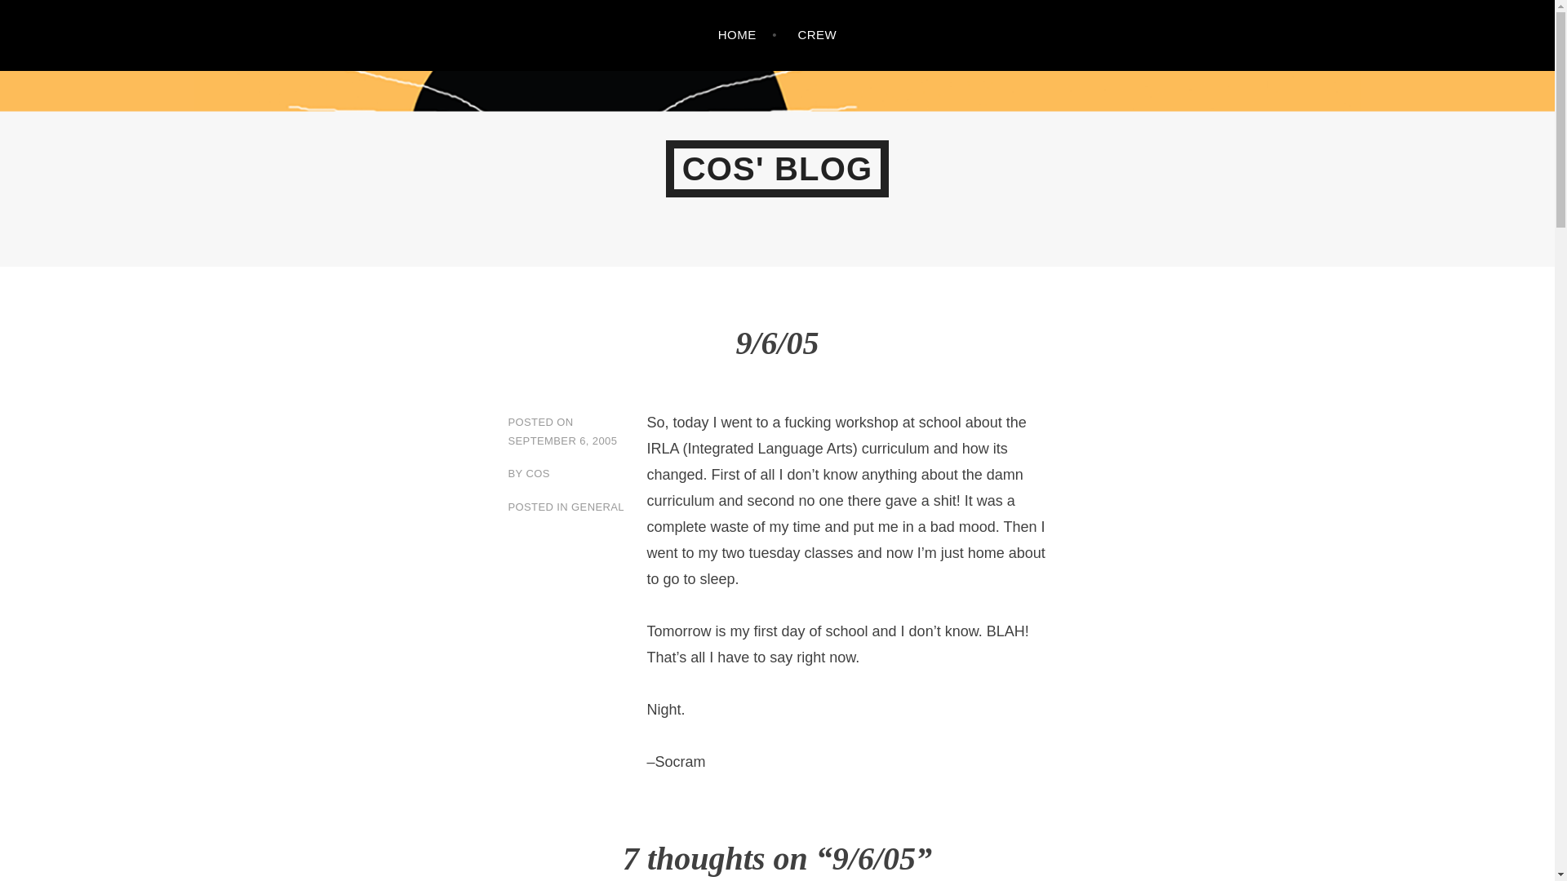 This screenshot has width=1567, height=881. What do you see at coordinates (597, 507) in the screenshot?
I see `GENERAL` at bounding box center [597, 507].